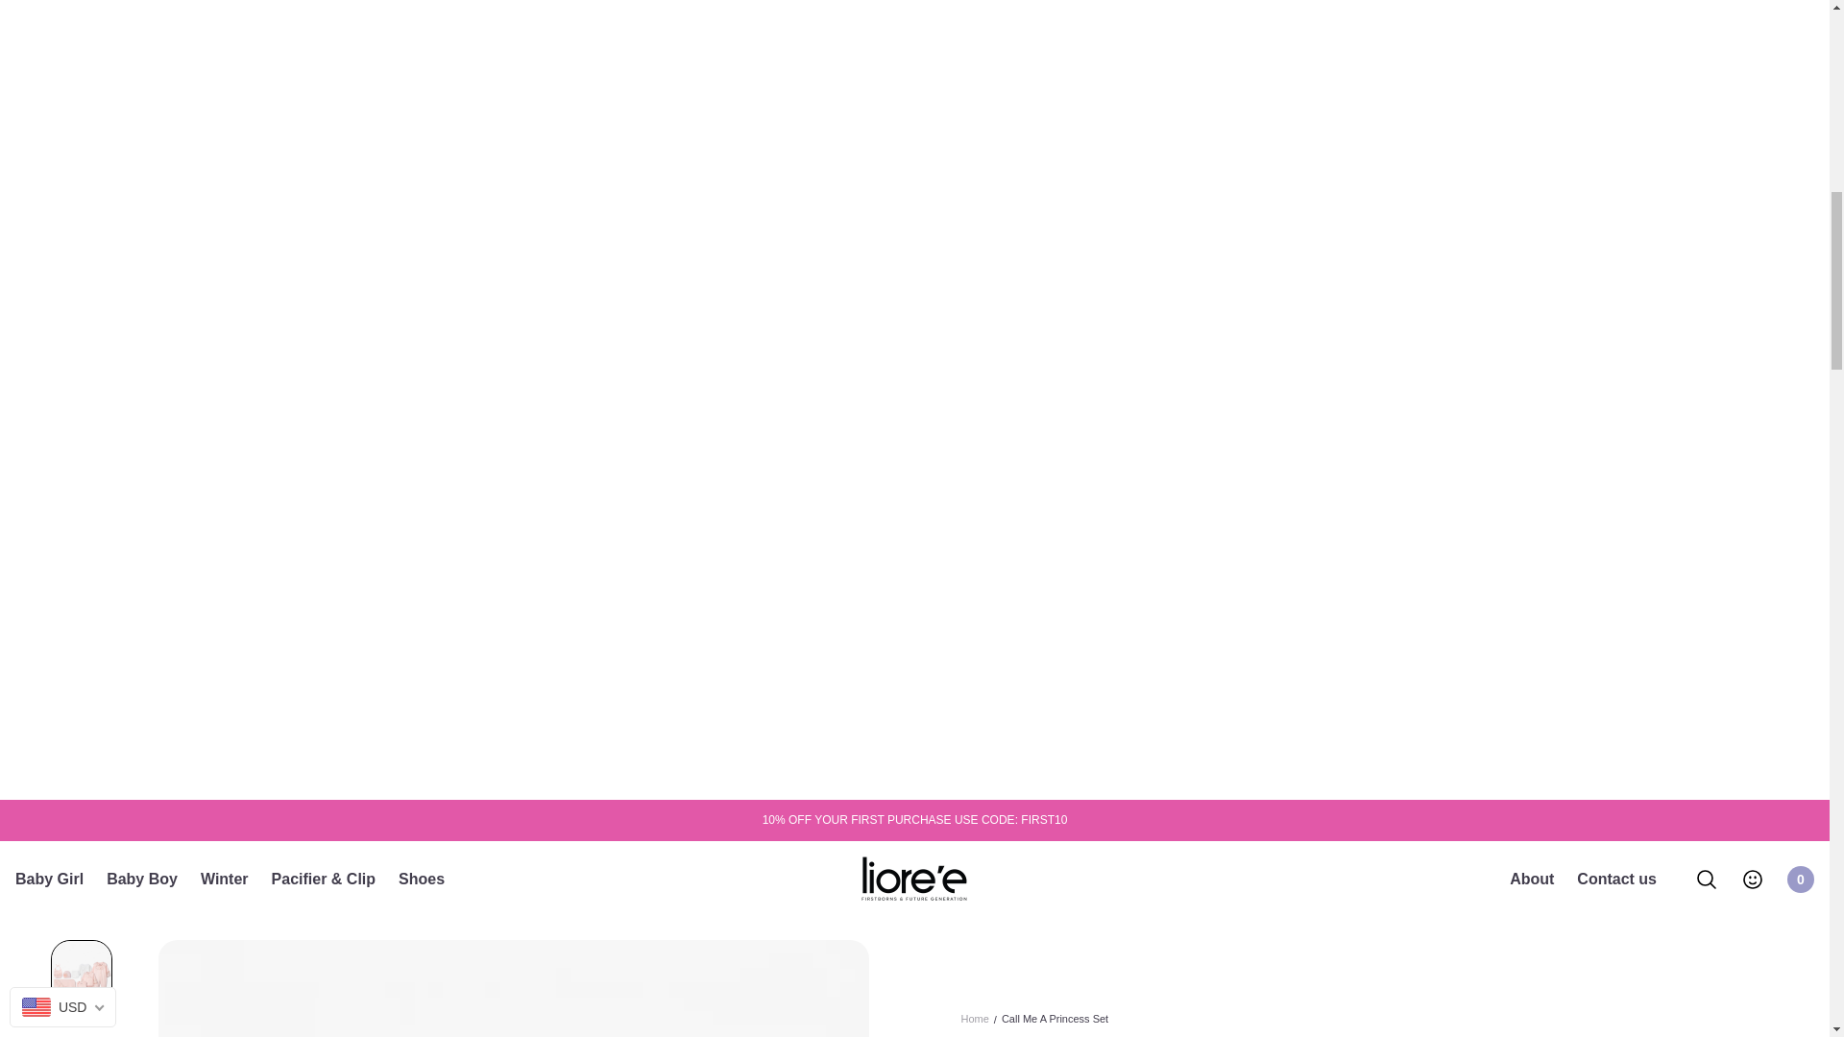 This screenshot has width=1844, height=1037. Describe the element at coordinates (1800, 879) in the screenshot. I see `Open search` at that location.